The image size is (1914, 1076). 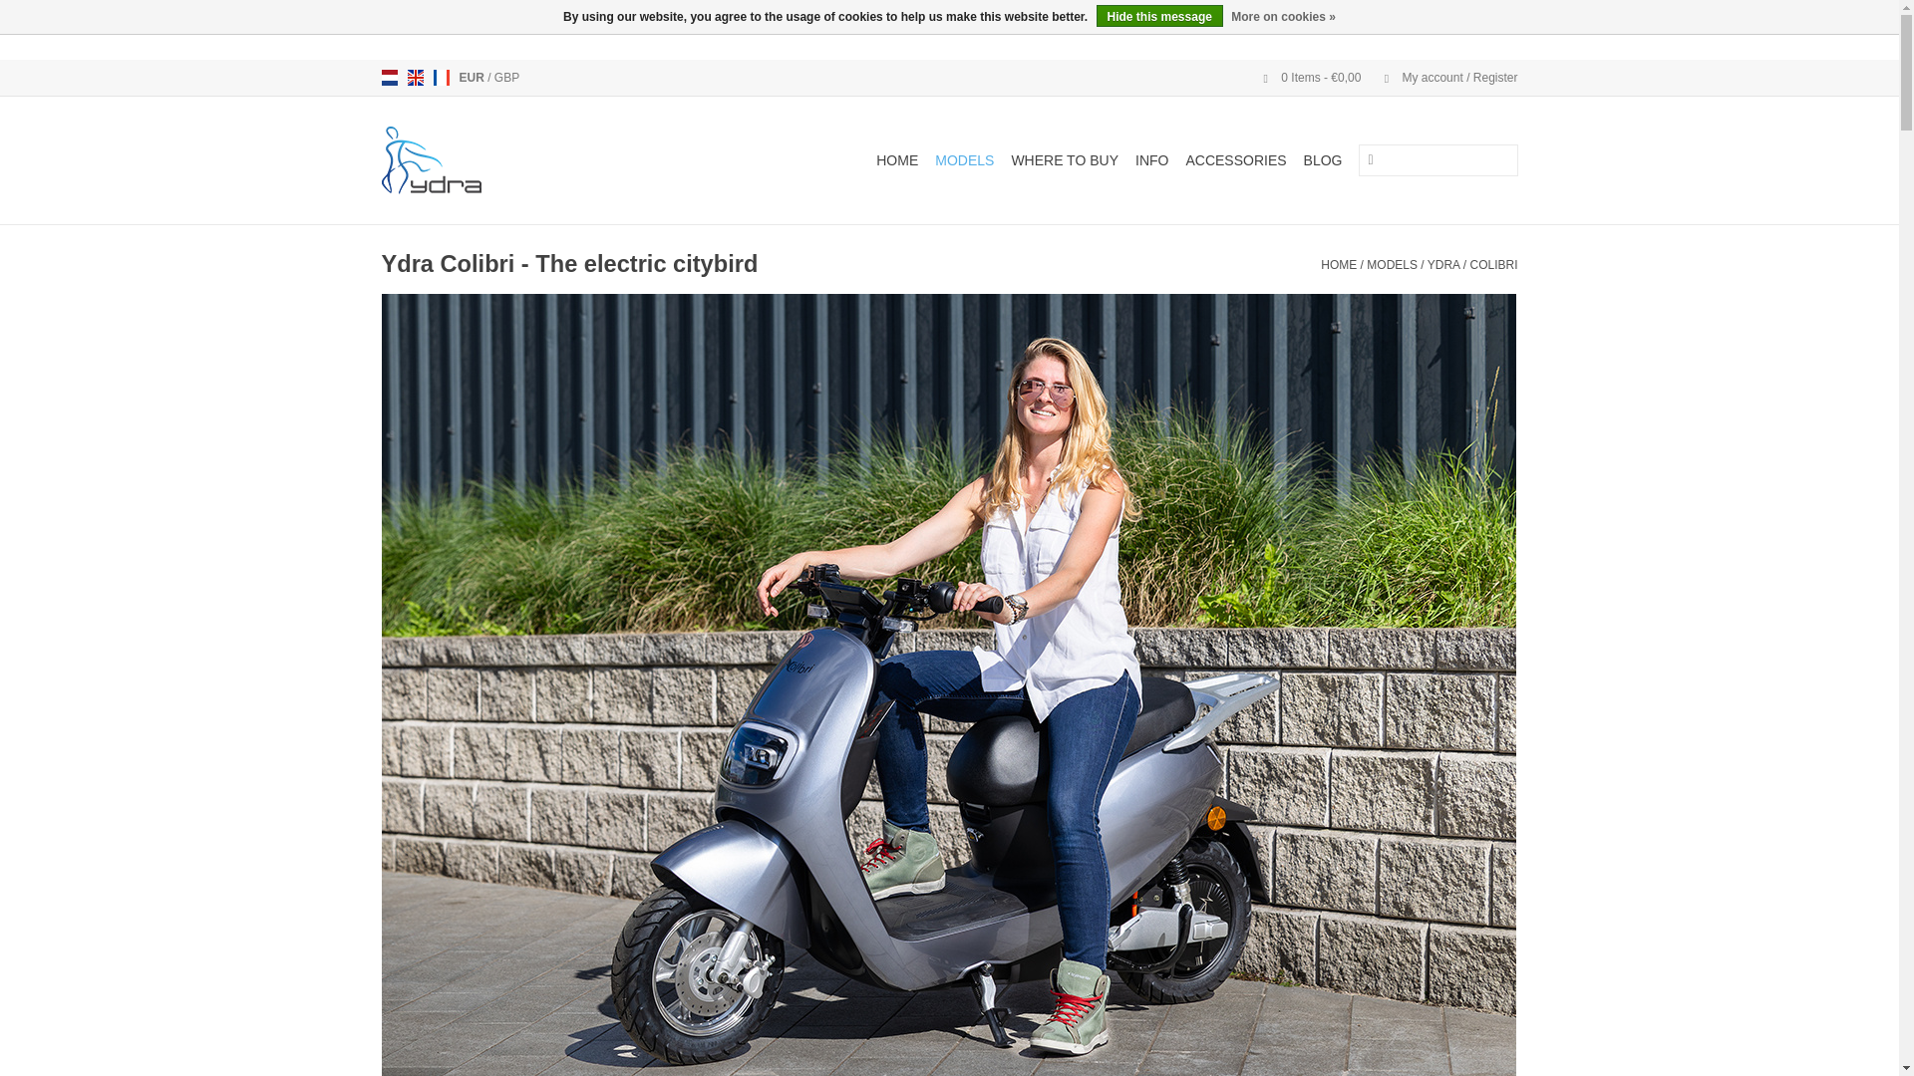 I want to click on Nederlands, so click(x=389, y=78).